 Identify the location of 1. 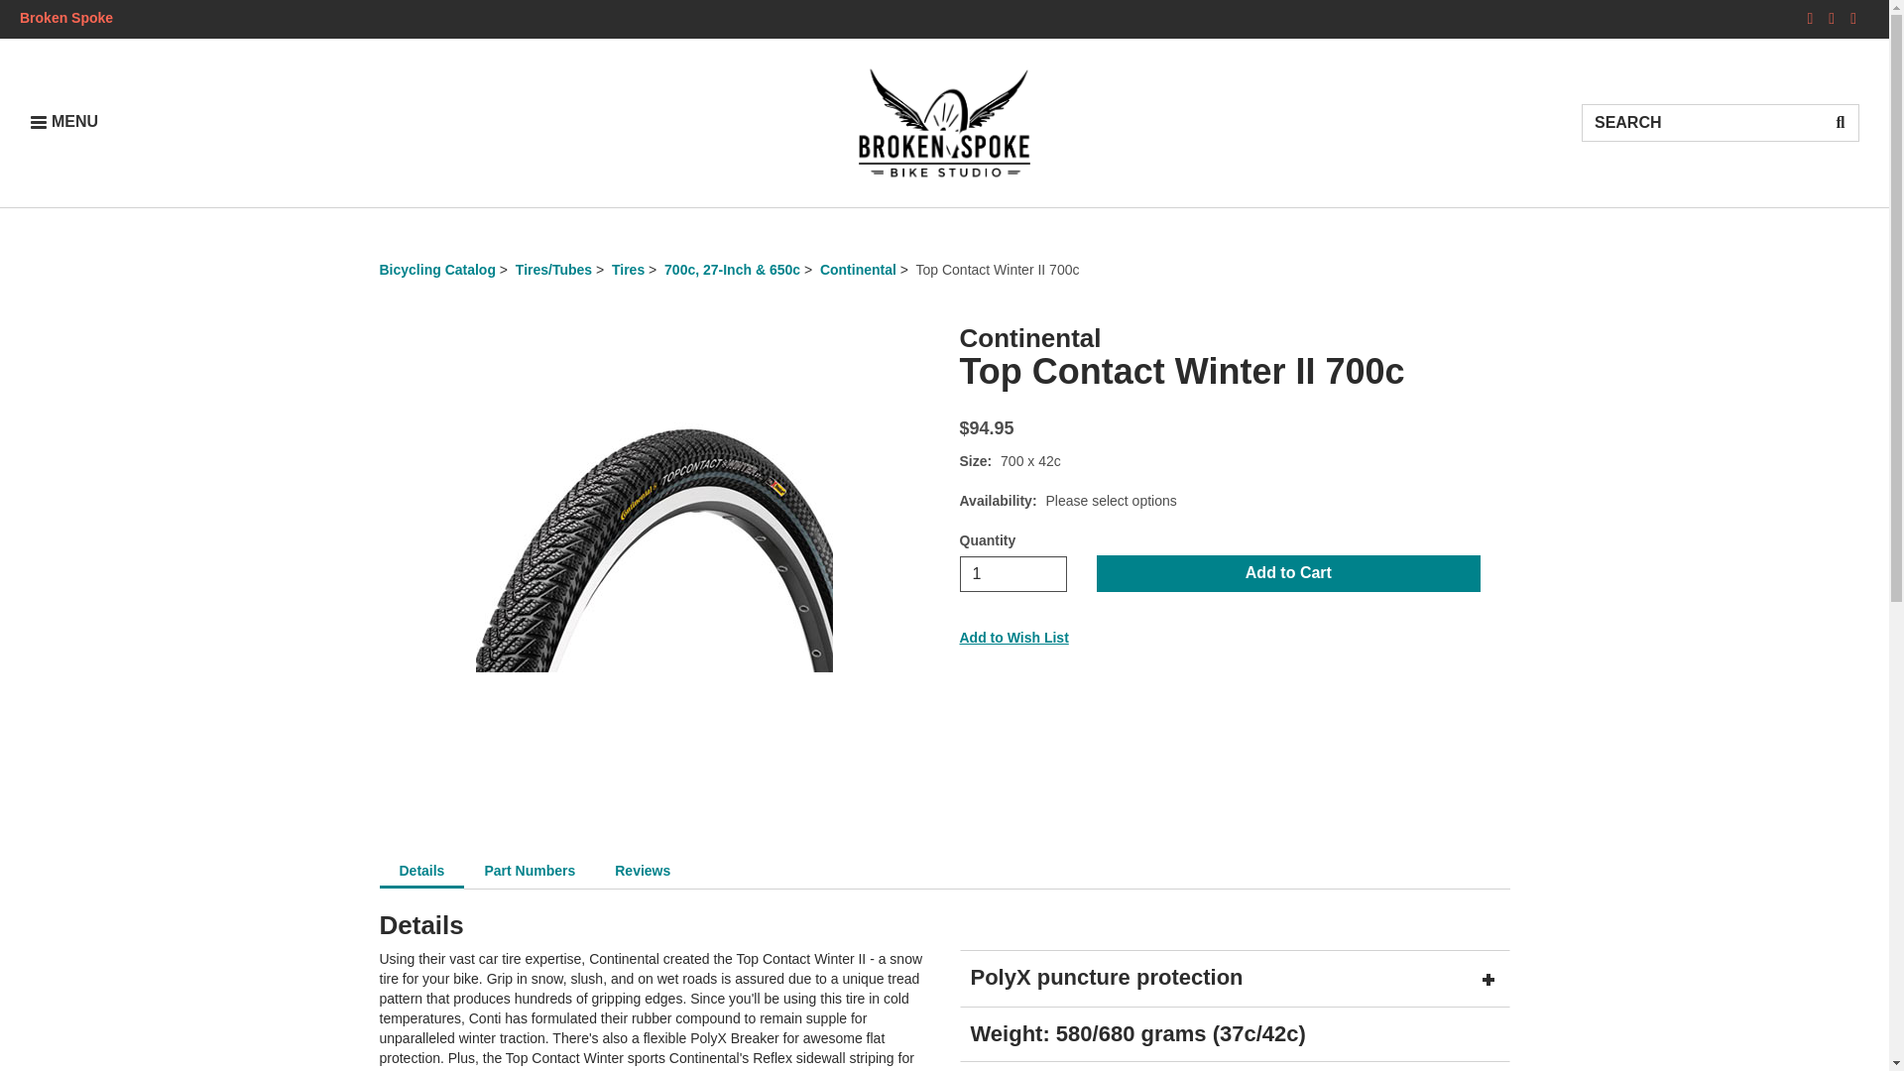
(1013, 573).